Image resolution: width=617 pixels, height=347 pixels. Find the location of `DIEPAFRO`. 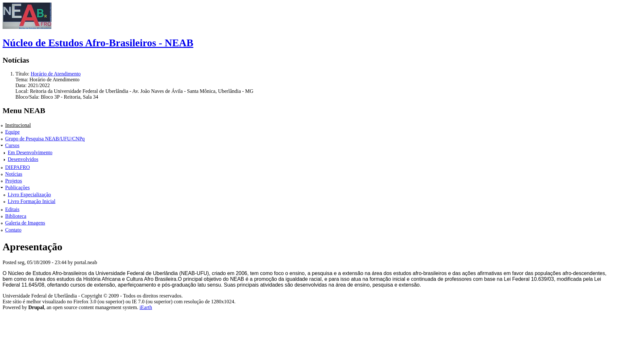

DIEPAFRO is located at coordinates (17, 167).